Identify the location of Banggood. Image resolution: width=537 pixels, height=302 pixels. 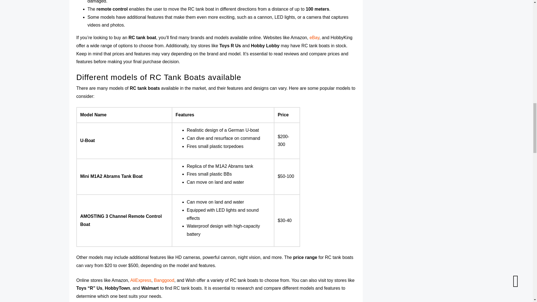
(164, 280).